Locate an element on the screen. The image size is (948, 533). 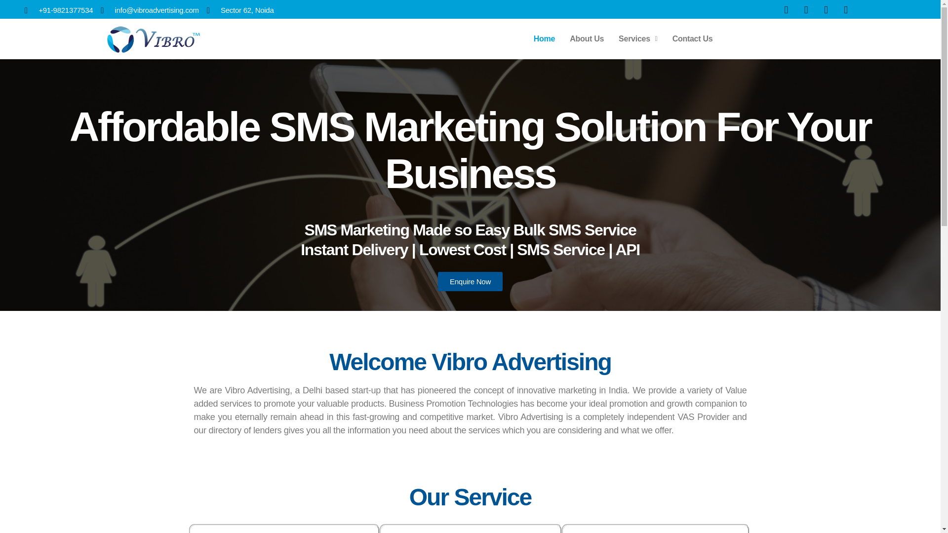
Enquire Now is located at coordinates (470, 281).